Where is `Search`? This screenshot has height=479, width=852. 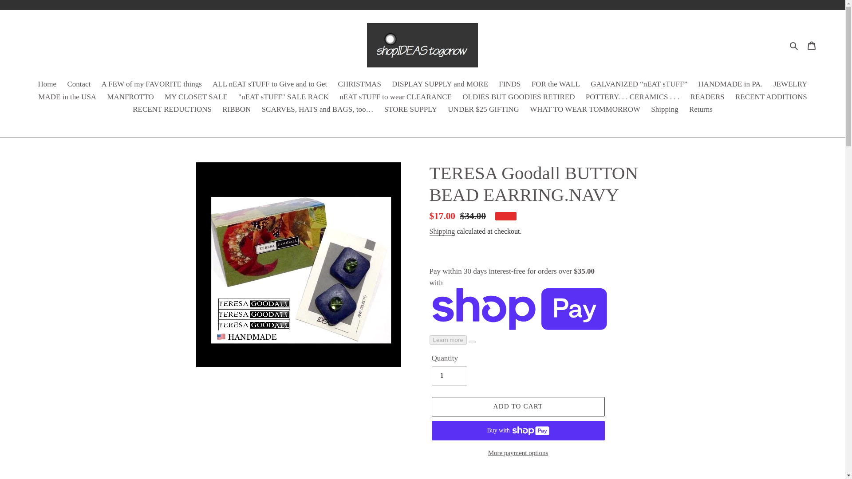 Search is located at coordinates (794, 45).